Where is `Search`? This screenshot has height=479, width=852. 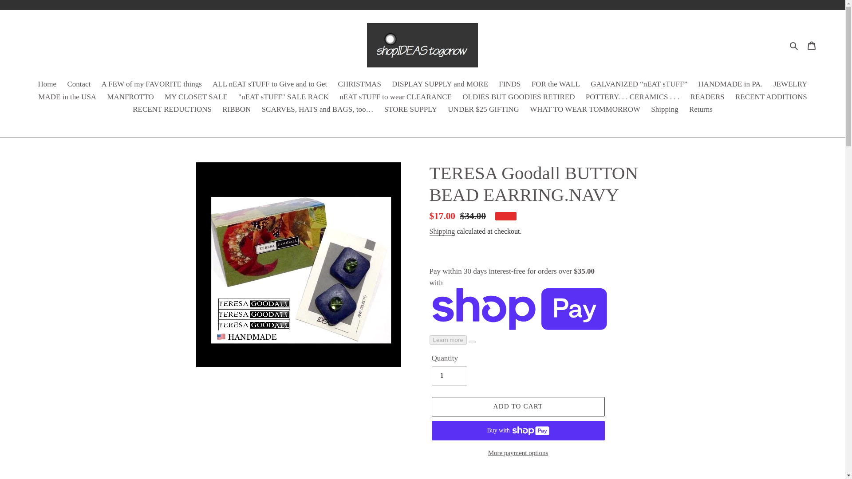 Search is located at coordinates (794, 45).